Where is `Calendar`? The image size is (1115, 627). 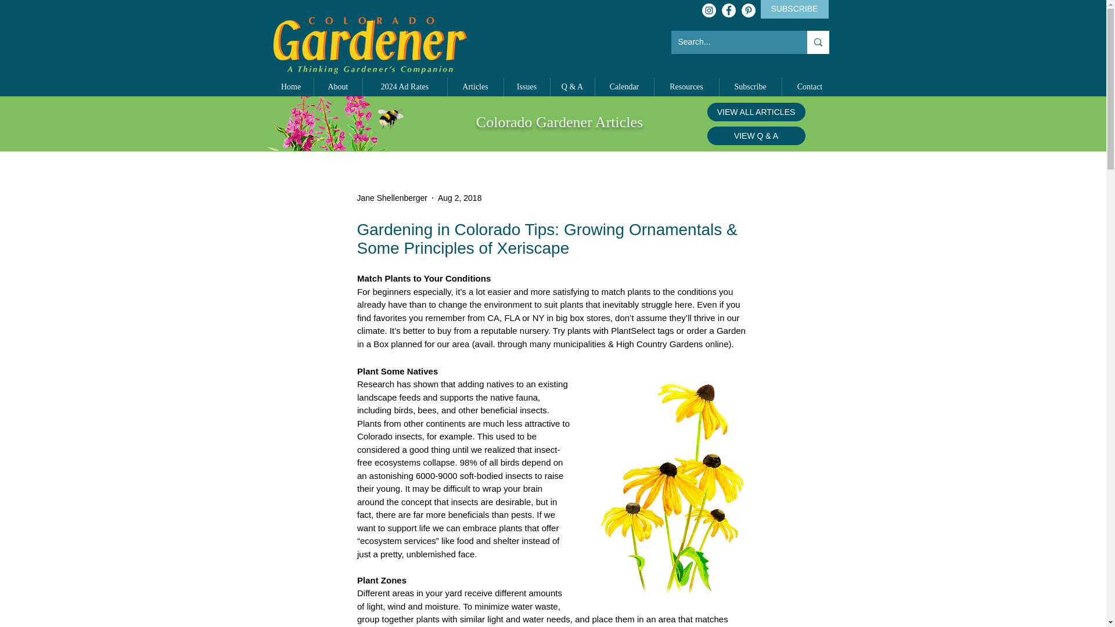
Calendar is located at coordinates (624, 87).